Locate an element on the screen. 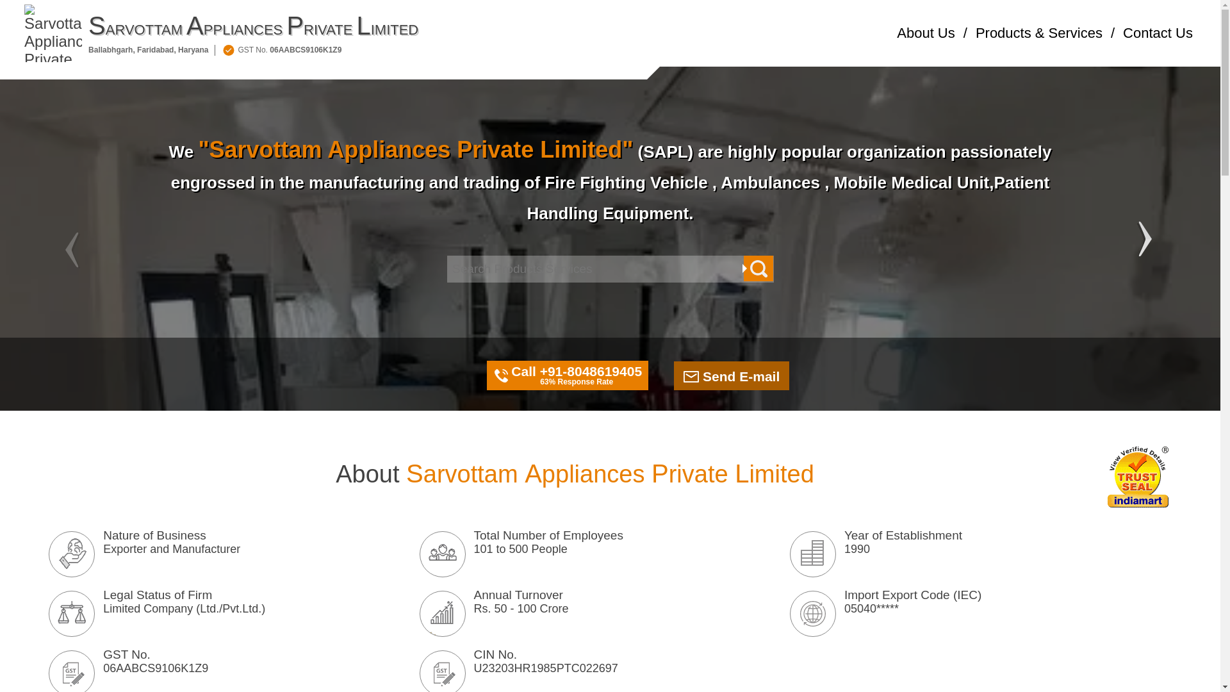 This screenshot has height=692, width=1230. About Us is located at coordinates (926, 33).